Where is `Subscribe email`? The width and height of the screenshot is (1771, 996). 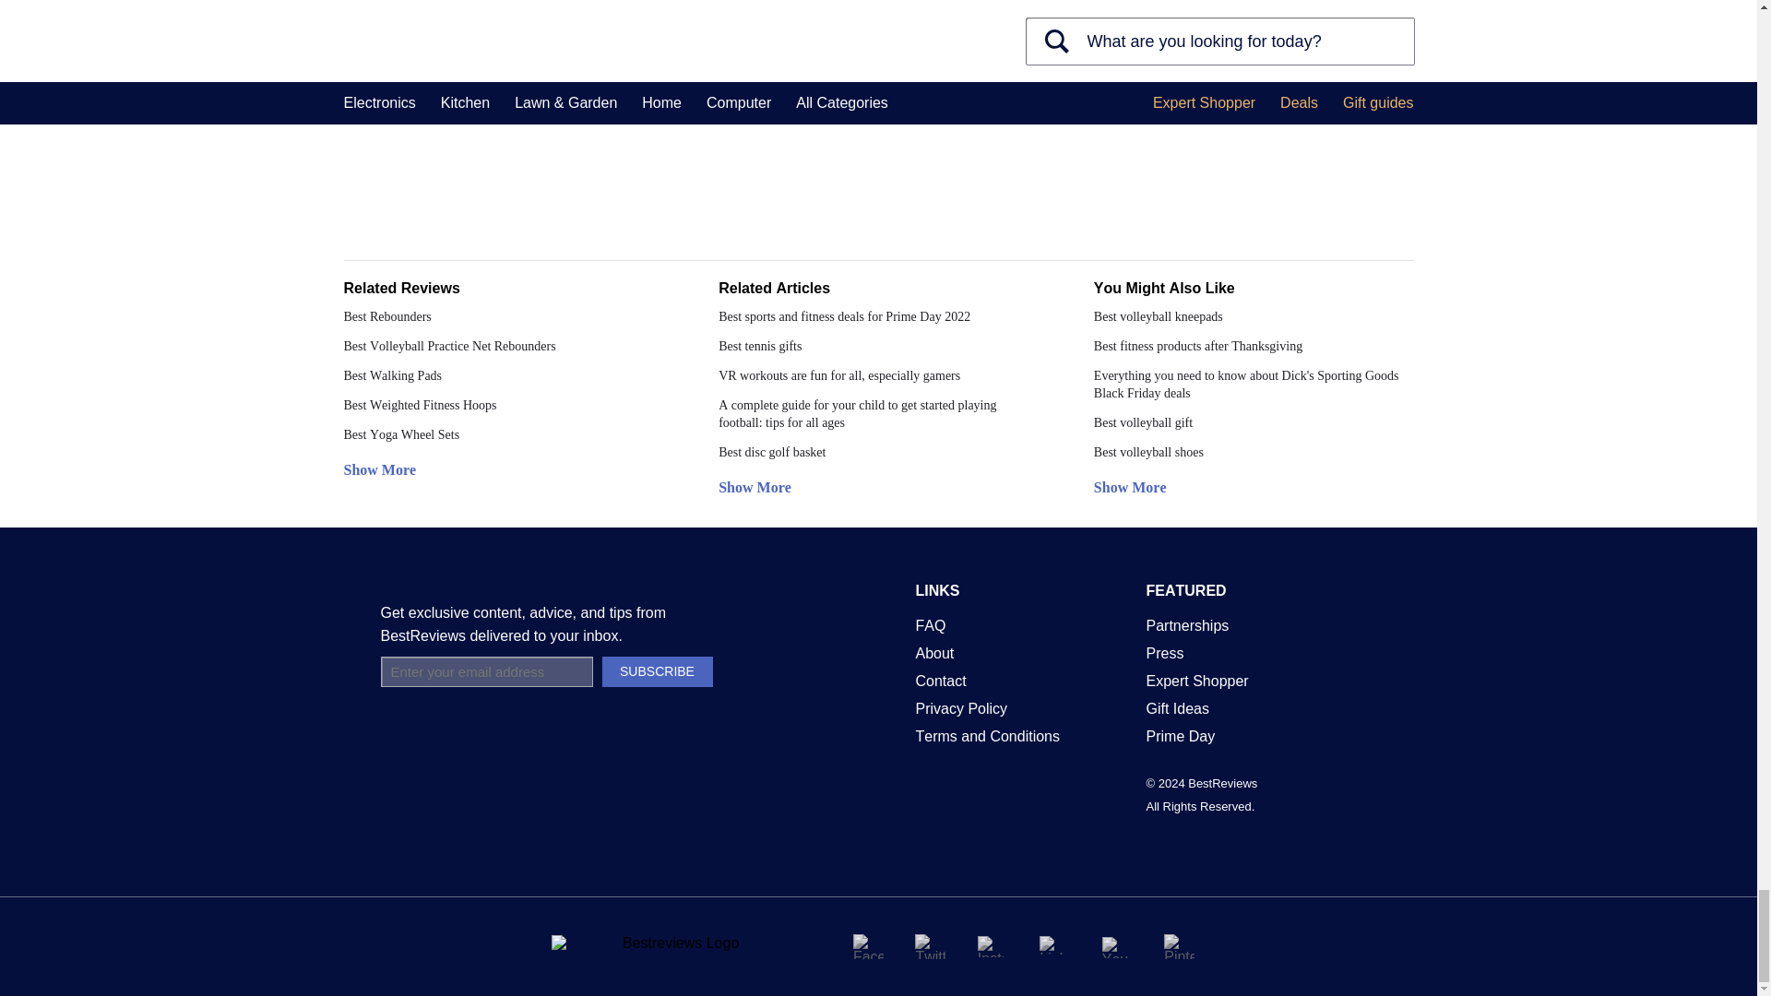
Subscribe email is located at coordinates (485, 671).